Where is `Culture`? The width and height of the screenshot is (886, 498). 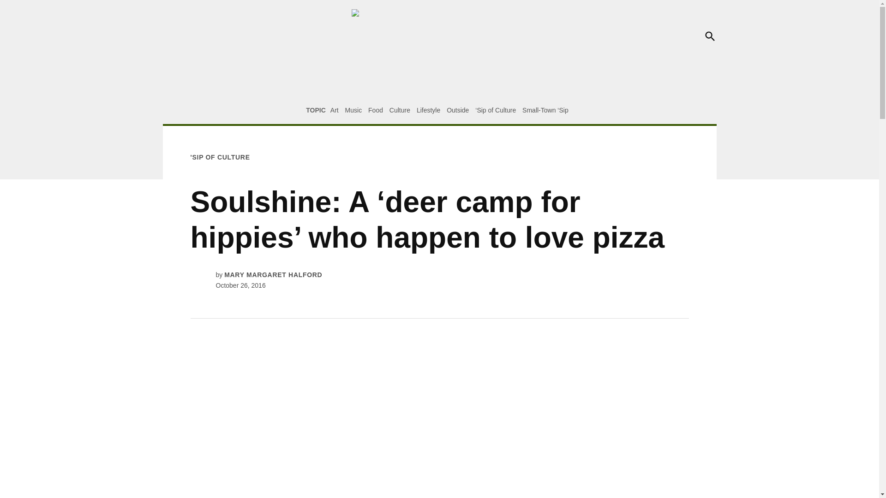 Culture is located at coordinates (400, 110).